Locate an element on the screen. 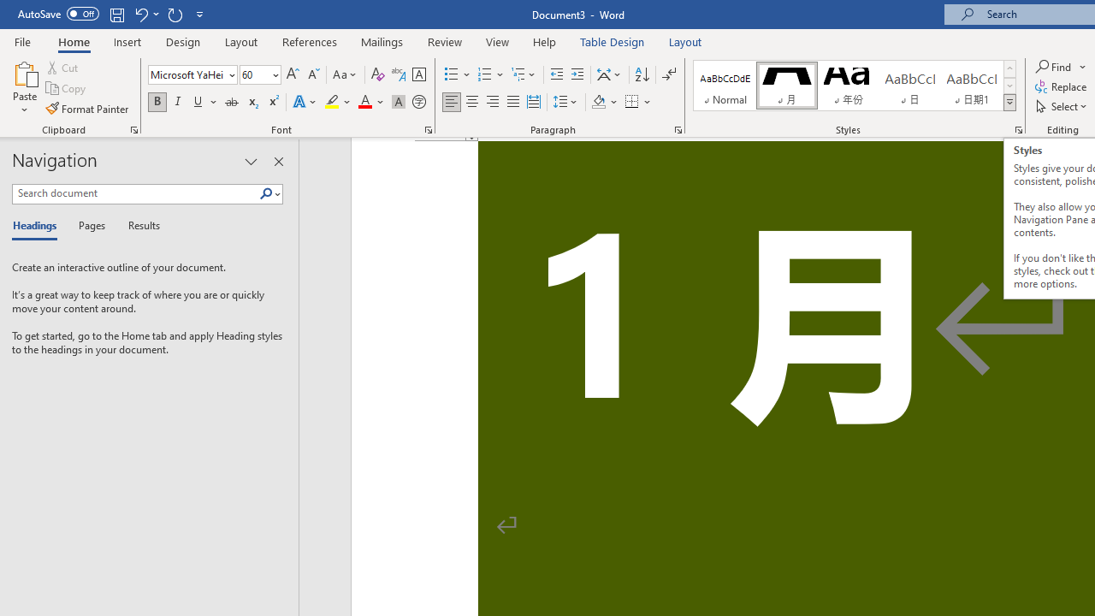 The image size is (1095, 616). Task Pane Options is located at coordinates (251, 161).